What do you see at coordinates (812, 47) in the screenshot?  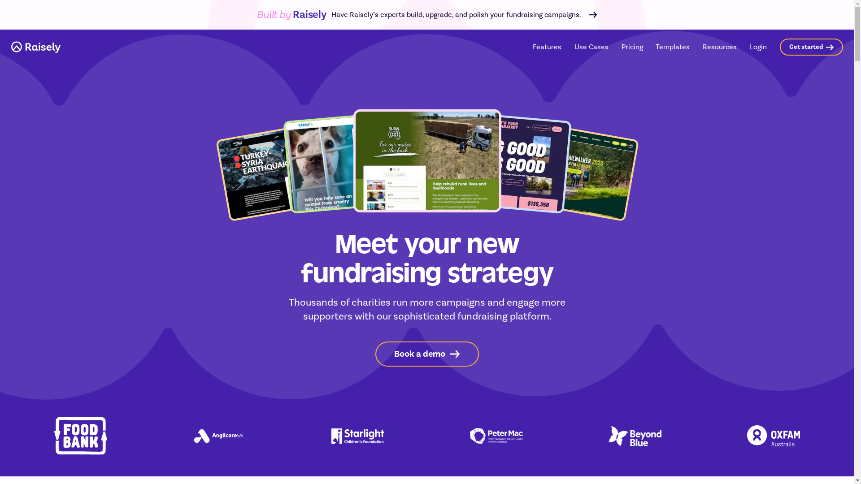 I see `Get started` at bounding box center [812, 47].